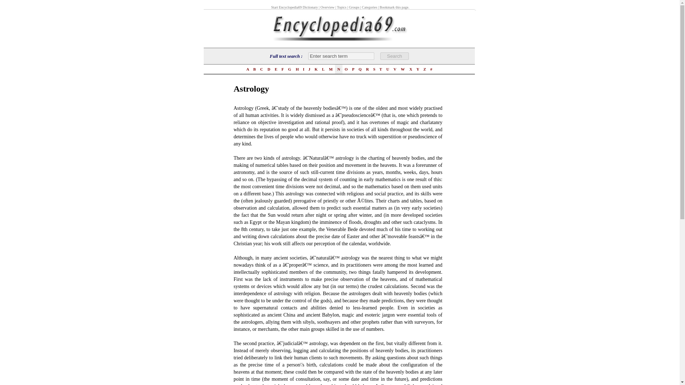 This screenshot has width=685, height=385. What do you see at coordinates (294, 7) in the screenshot?
I see `Start Encyclopedia69 Dictionary` at bounding box center [294, 7].